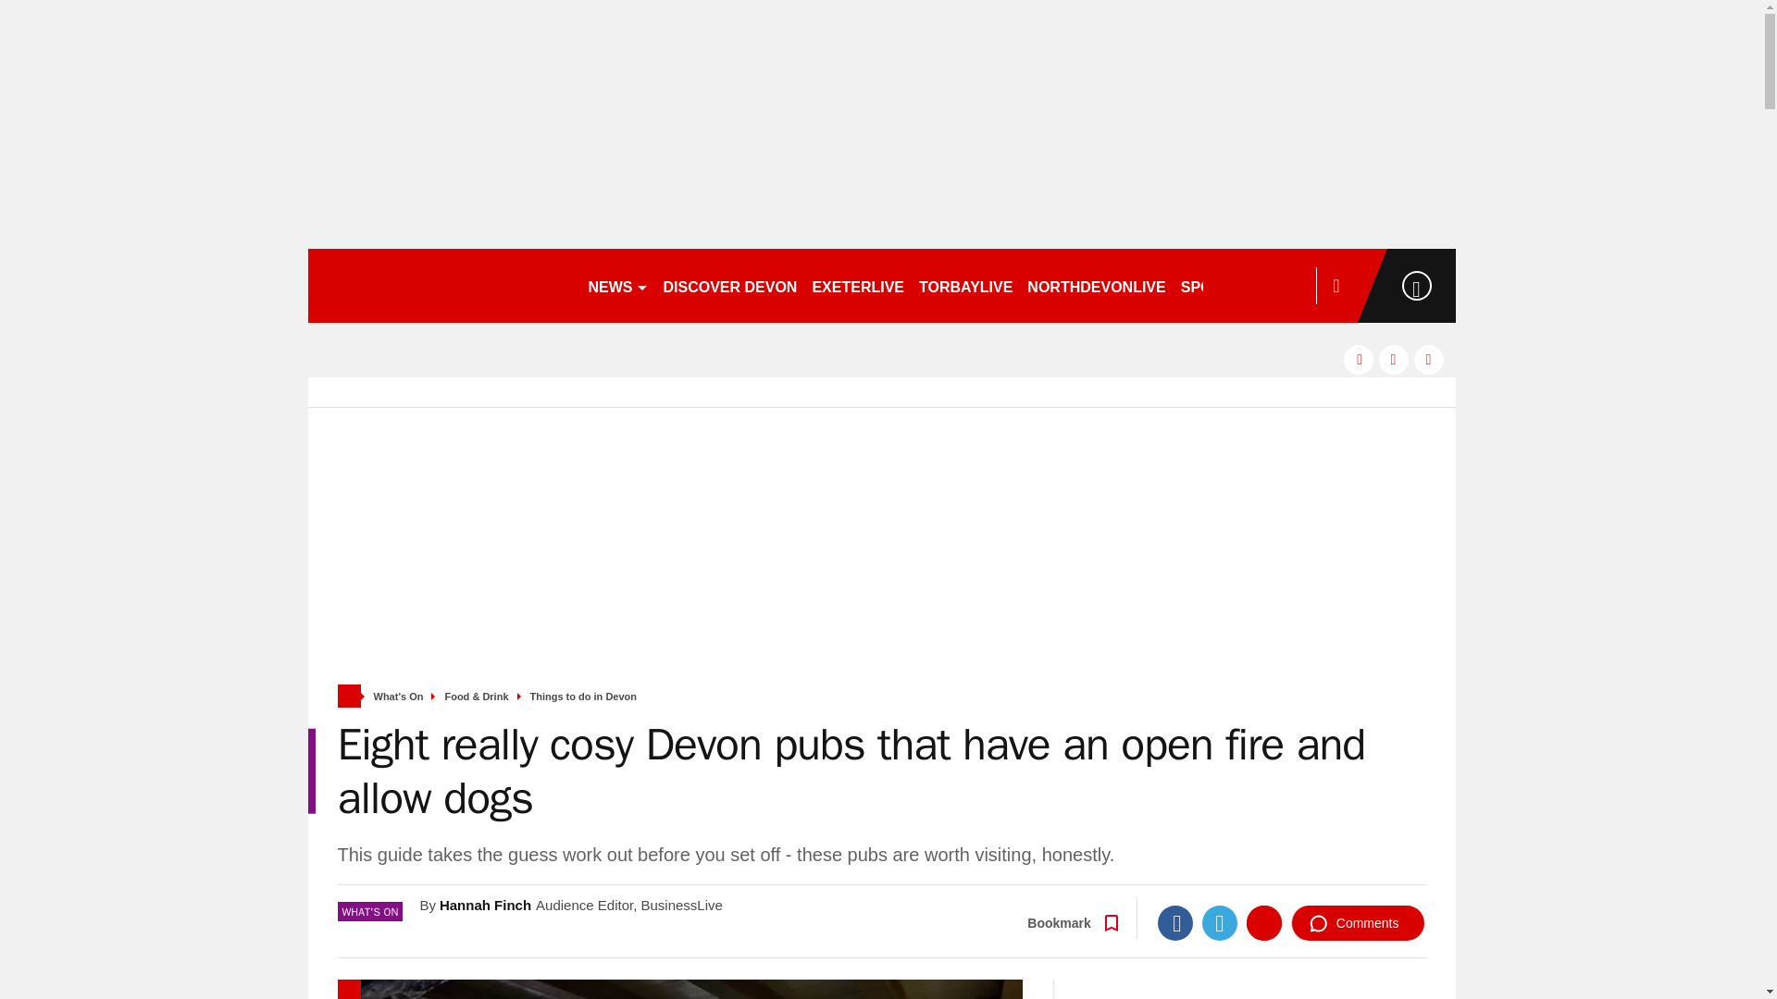  I want to click on NORTHDEVONLIVE, so click(1096, 285).